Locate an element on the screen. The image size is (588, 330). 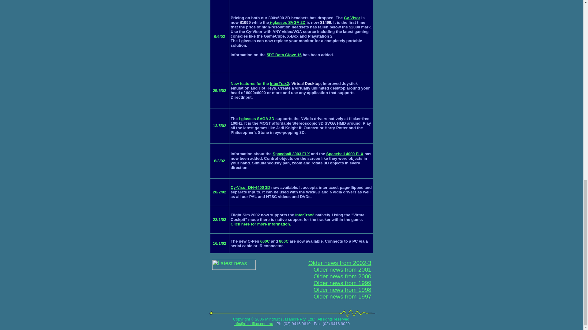
Older news from 1998 is located at coordinates (342, 293).